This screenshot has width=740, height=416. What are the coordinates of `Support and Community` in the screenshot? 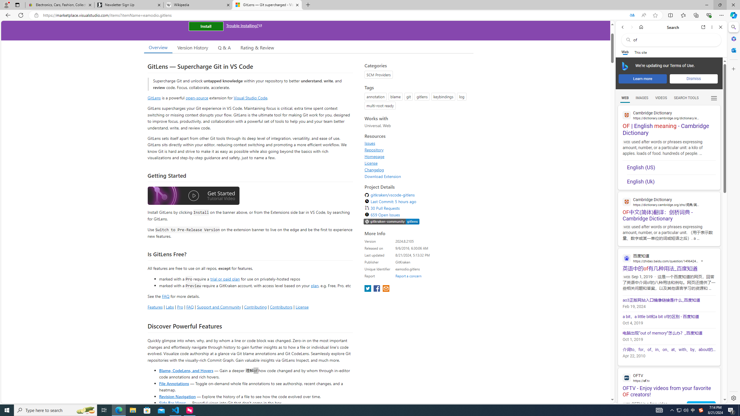 It's located at (219, 307).